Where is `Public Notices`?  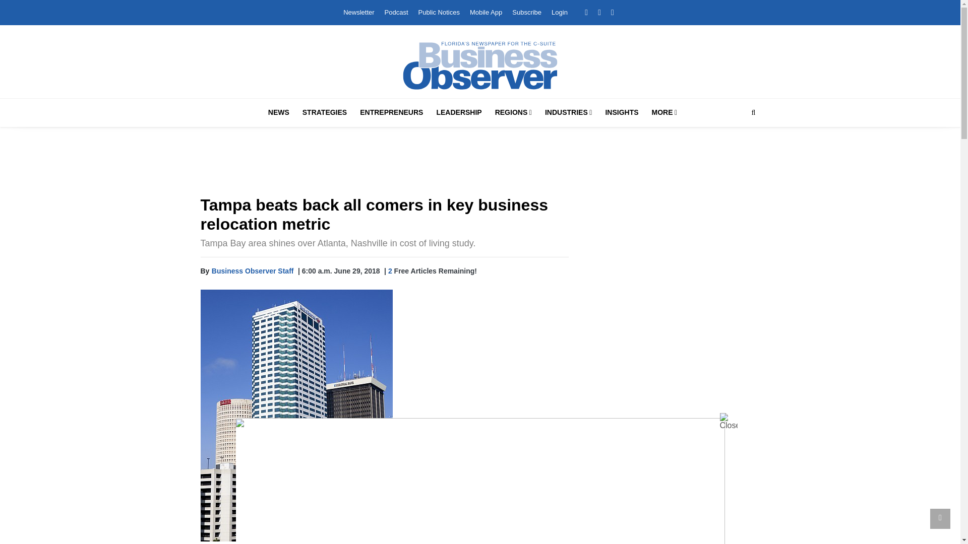
Public Notices is located at coordinates (439, 12).